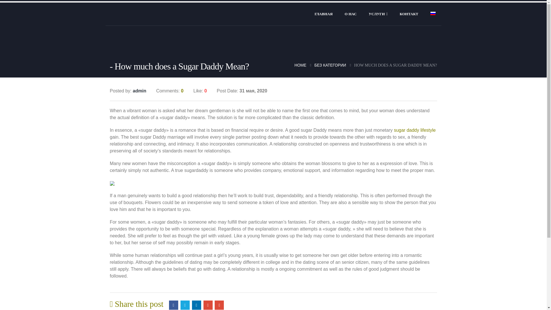  I want to click on HOME, so click(300, 65).